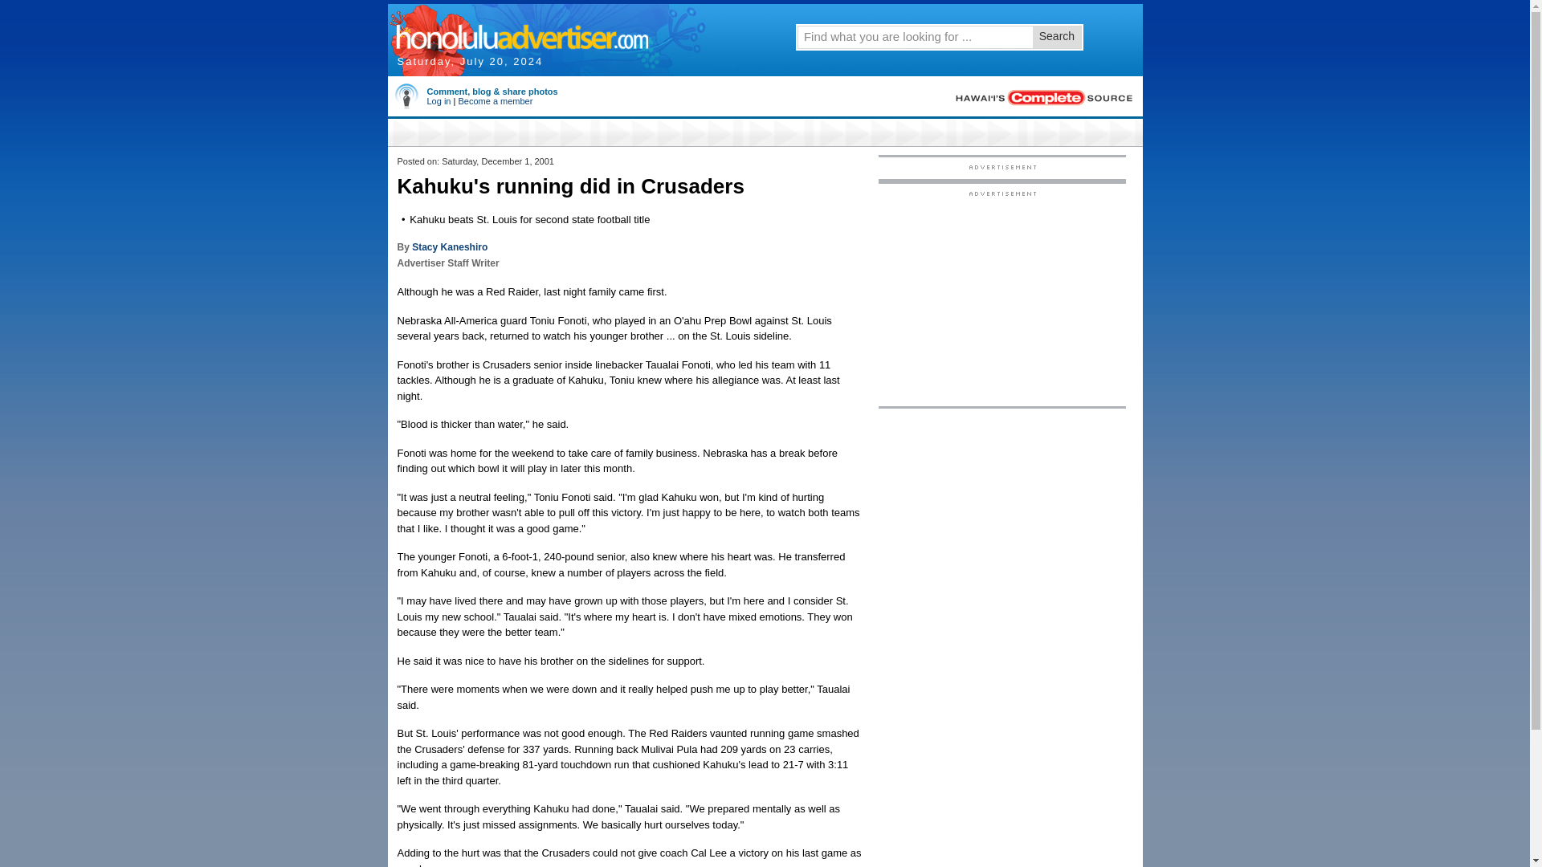 The width and height of the screenshot is (1542, 867). What do you see at coordinates (1002, 297) in the screenshot?
I see `Advertisement` at bounding box center [1002, 297].